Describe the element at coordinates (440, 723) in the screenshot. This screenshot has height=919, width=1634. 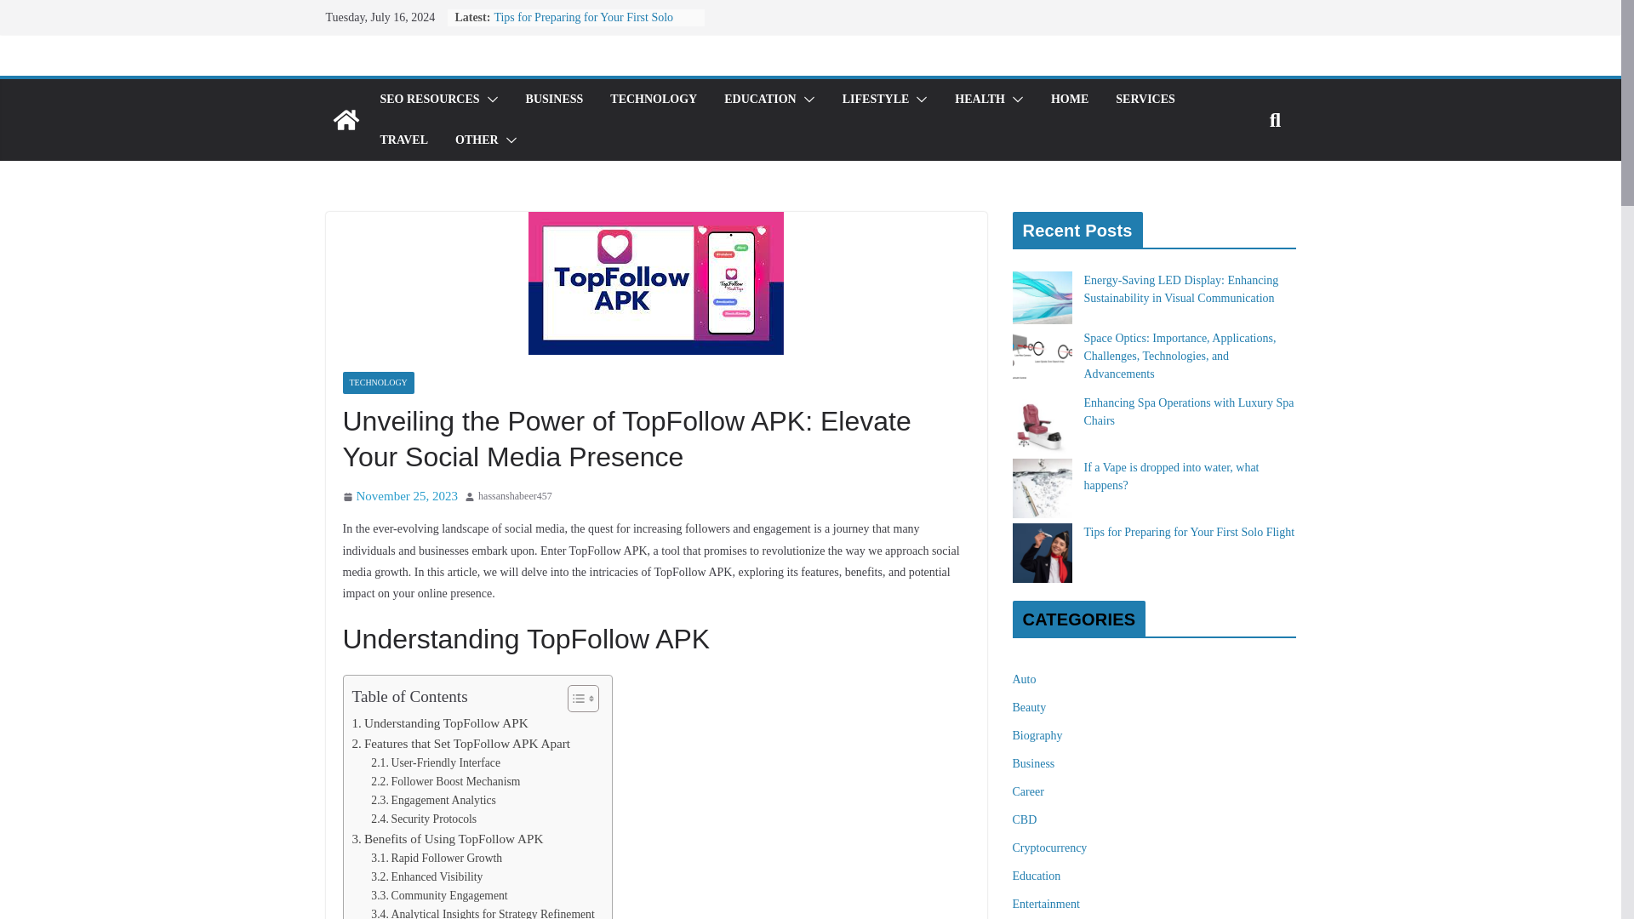
I see `Understanding TopFollow APK` at that location.